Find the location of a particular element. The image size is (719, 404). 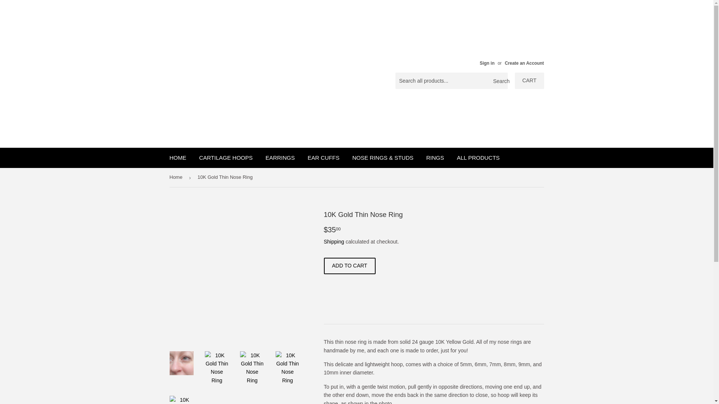

Search is located at coordinates (499, 81).